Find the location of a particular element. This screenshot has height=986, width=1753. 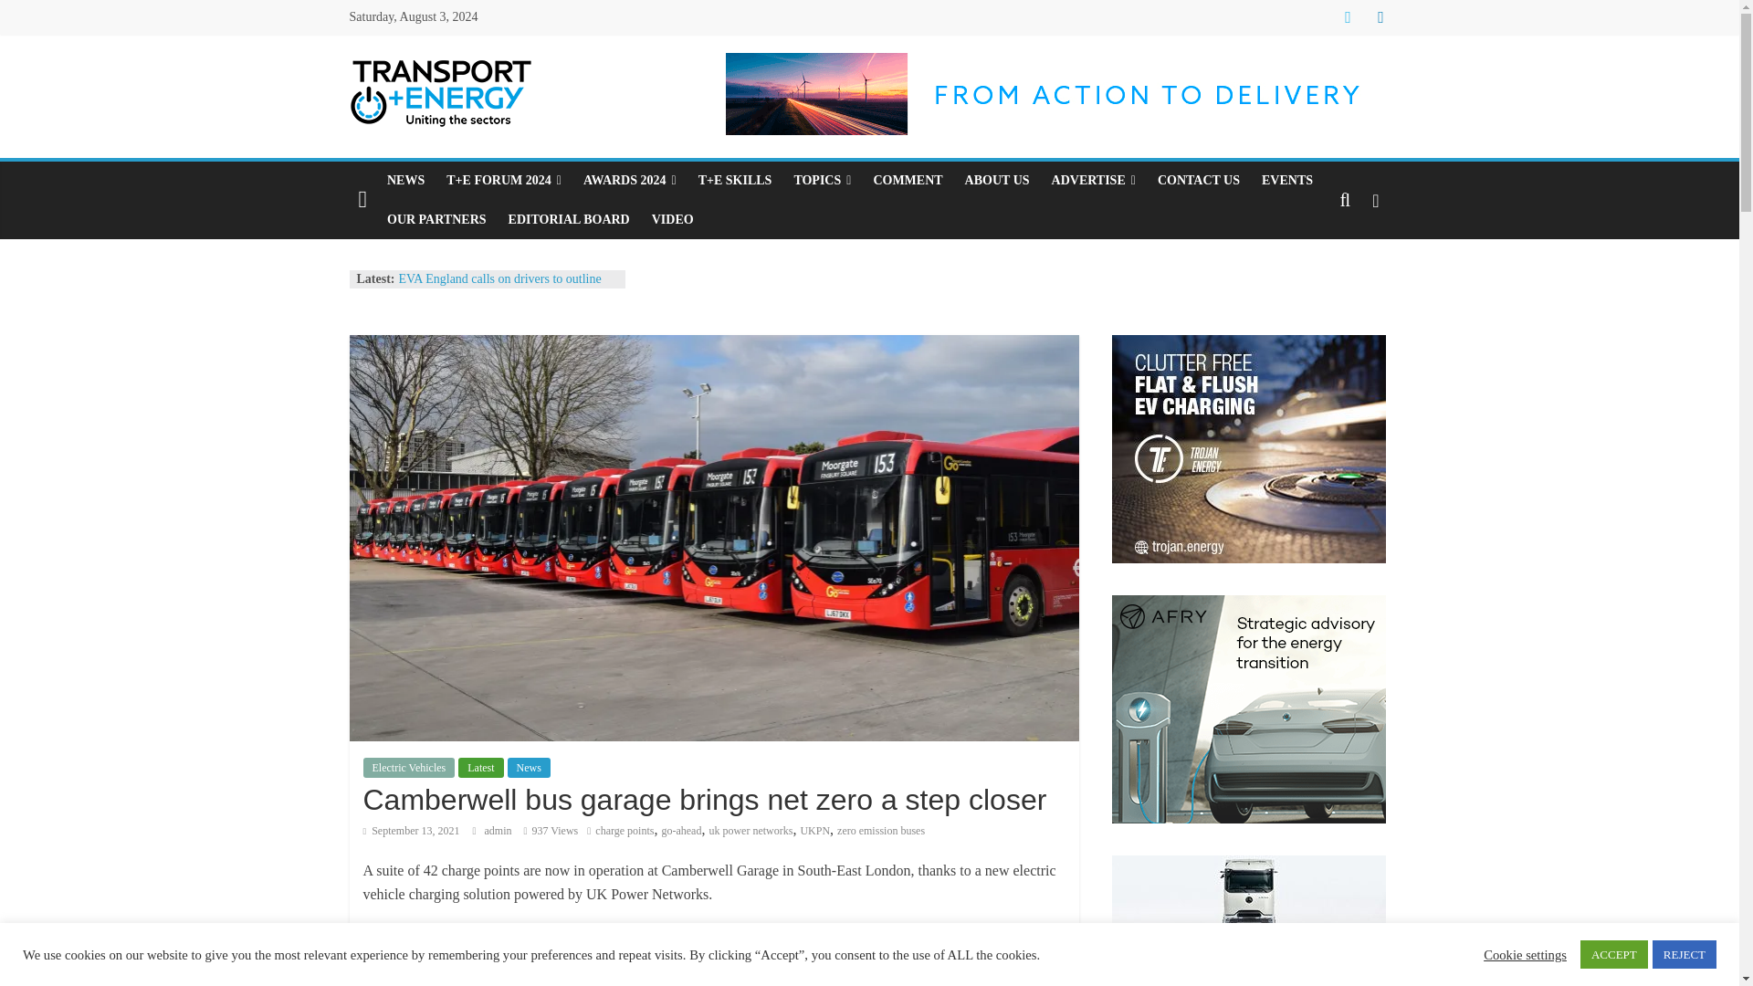

TOPICS is located at coordinates (822, 181).